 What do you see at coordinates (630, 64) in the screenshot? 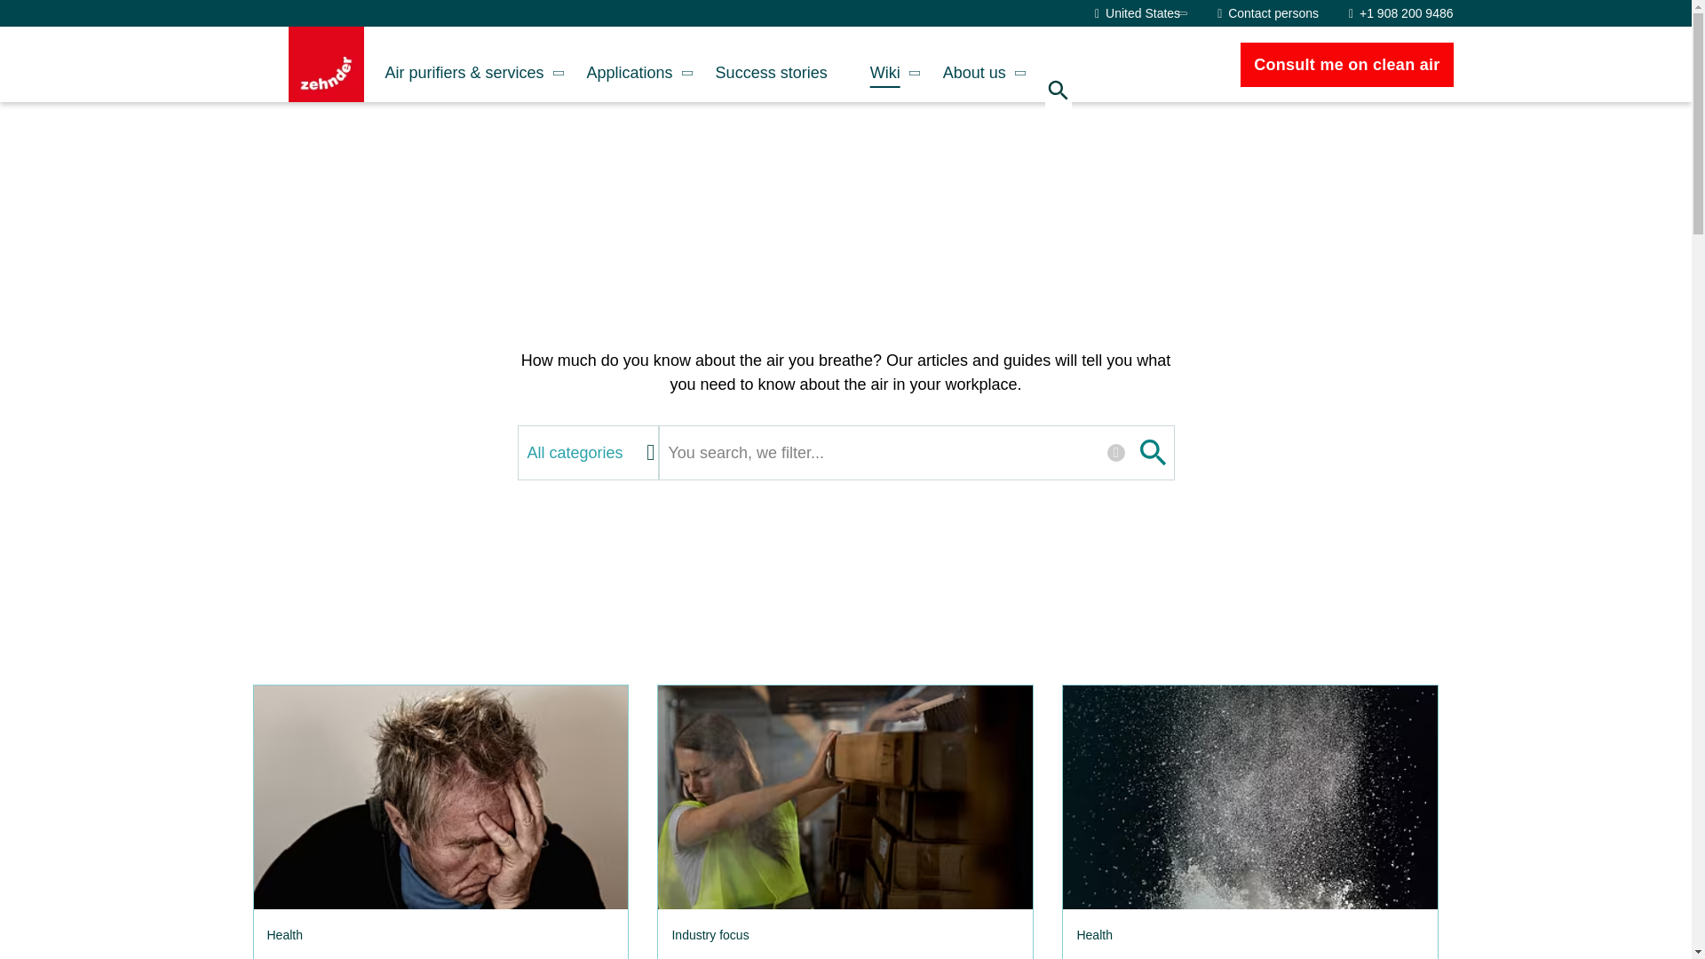
I see `Applications` at bounding box center [630, 64].